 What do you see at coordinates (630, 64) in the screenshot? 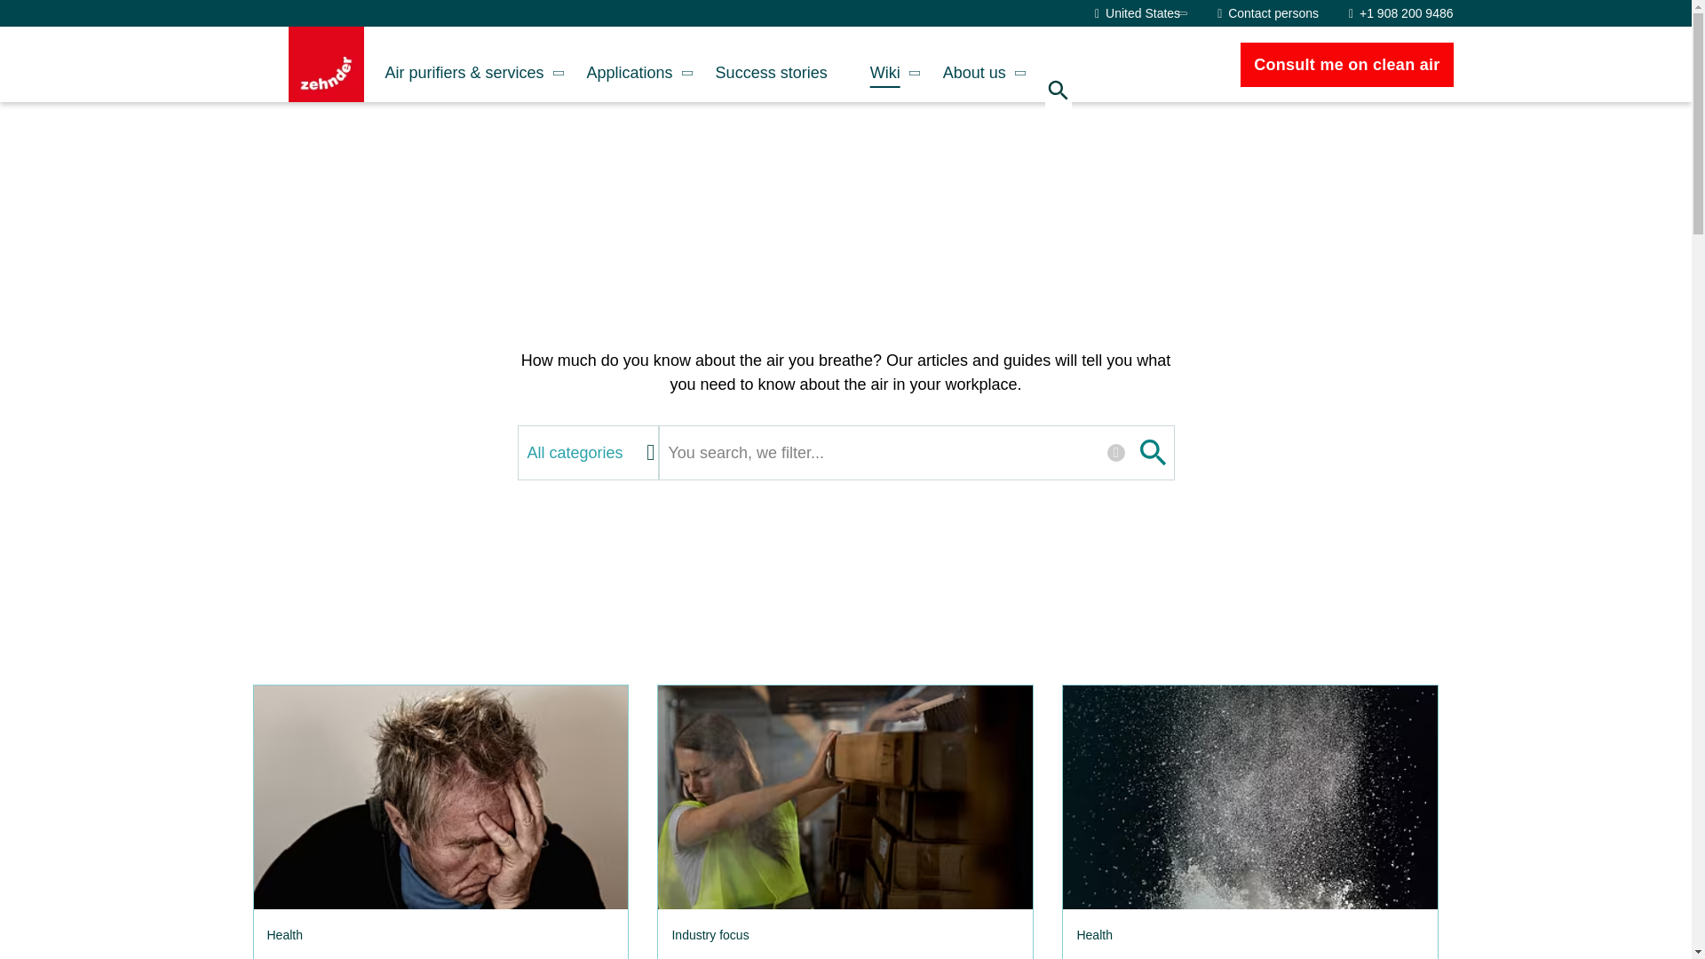
I see `Applications` at bounding box center [630, 64].